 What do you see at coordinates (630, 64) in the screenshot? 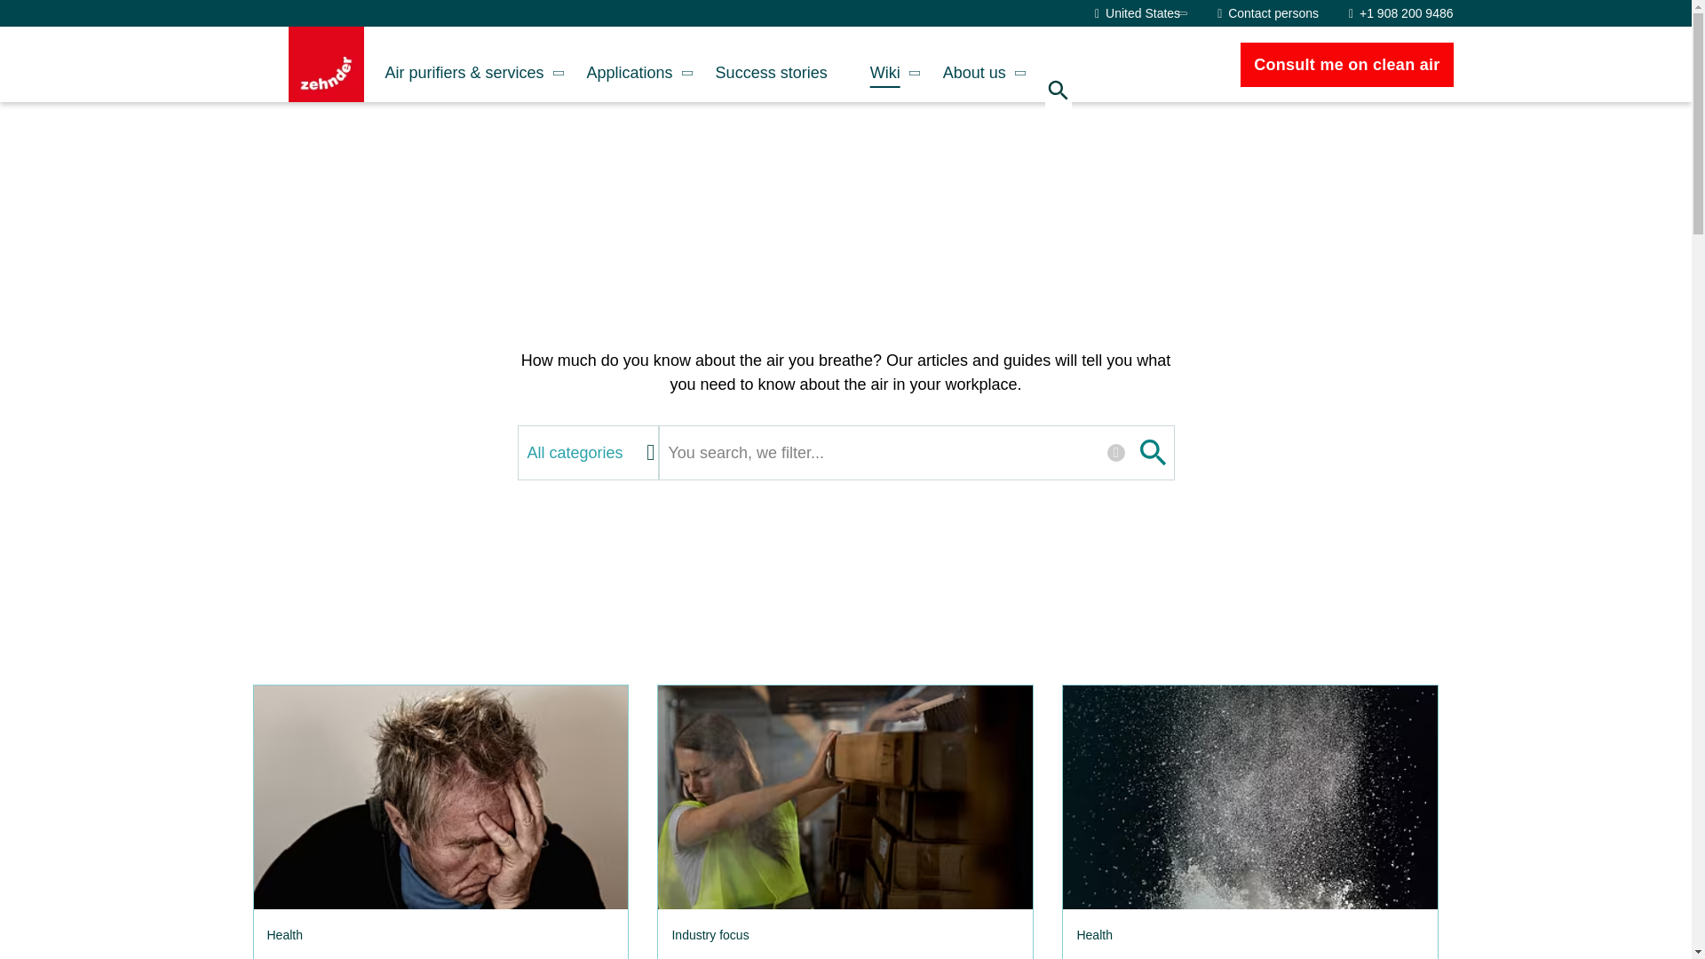
I see `Applications` at bounding box center [630, 64].